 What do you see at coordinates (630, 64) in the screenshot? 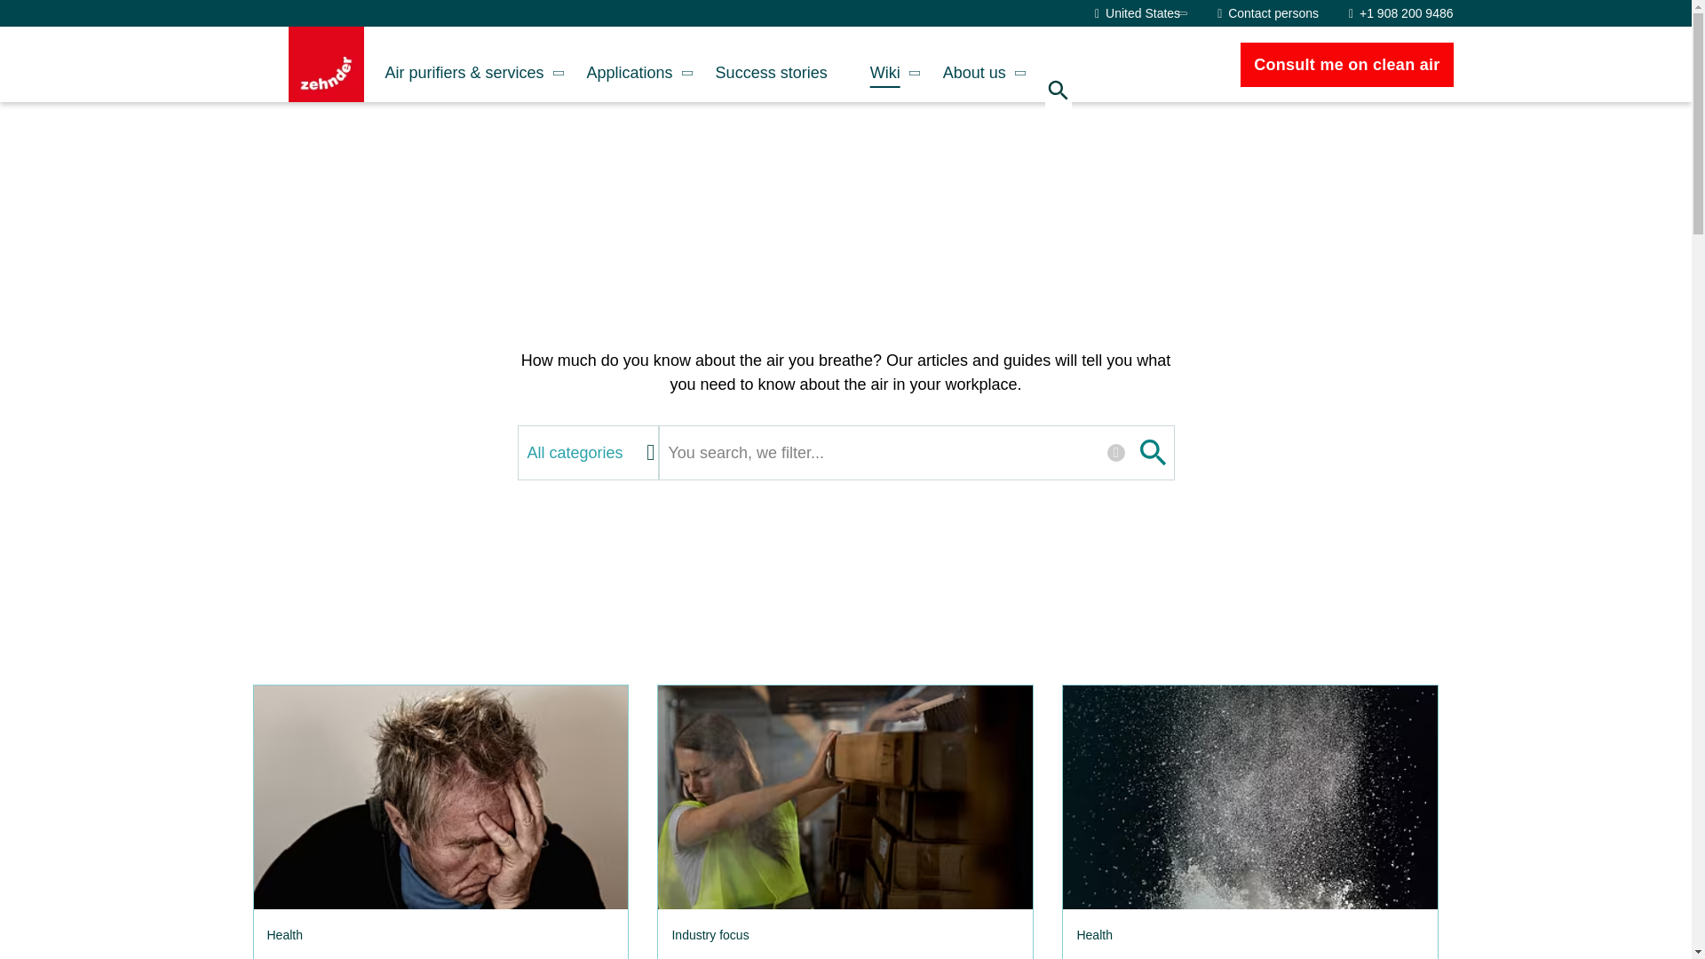
I see `Applications` at bounding box center [630, 64].